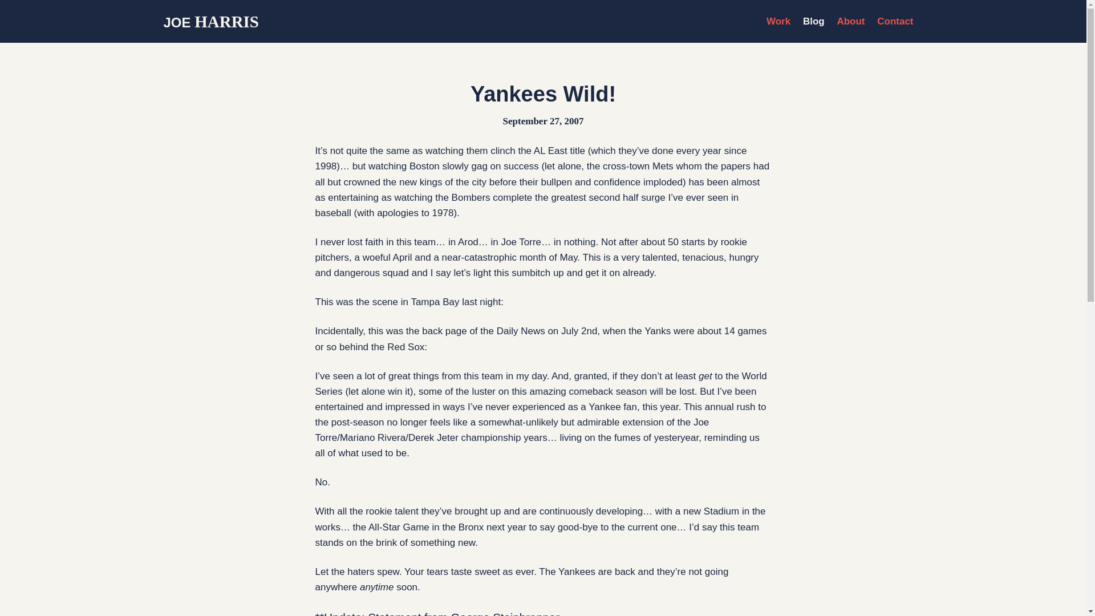 The image size is (1095, 616). I want to click on JOE HARRIS, so click(211, 22).